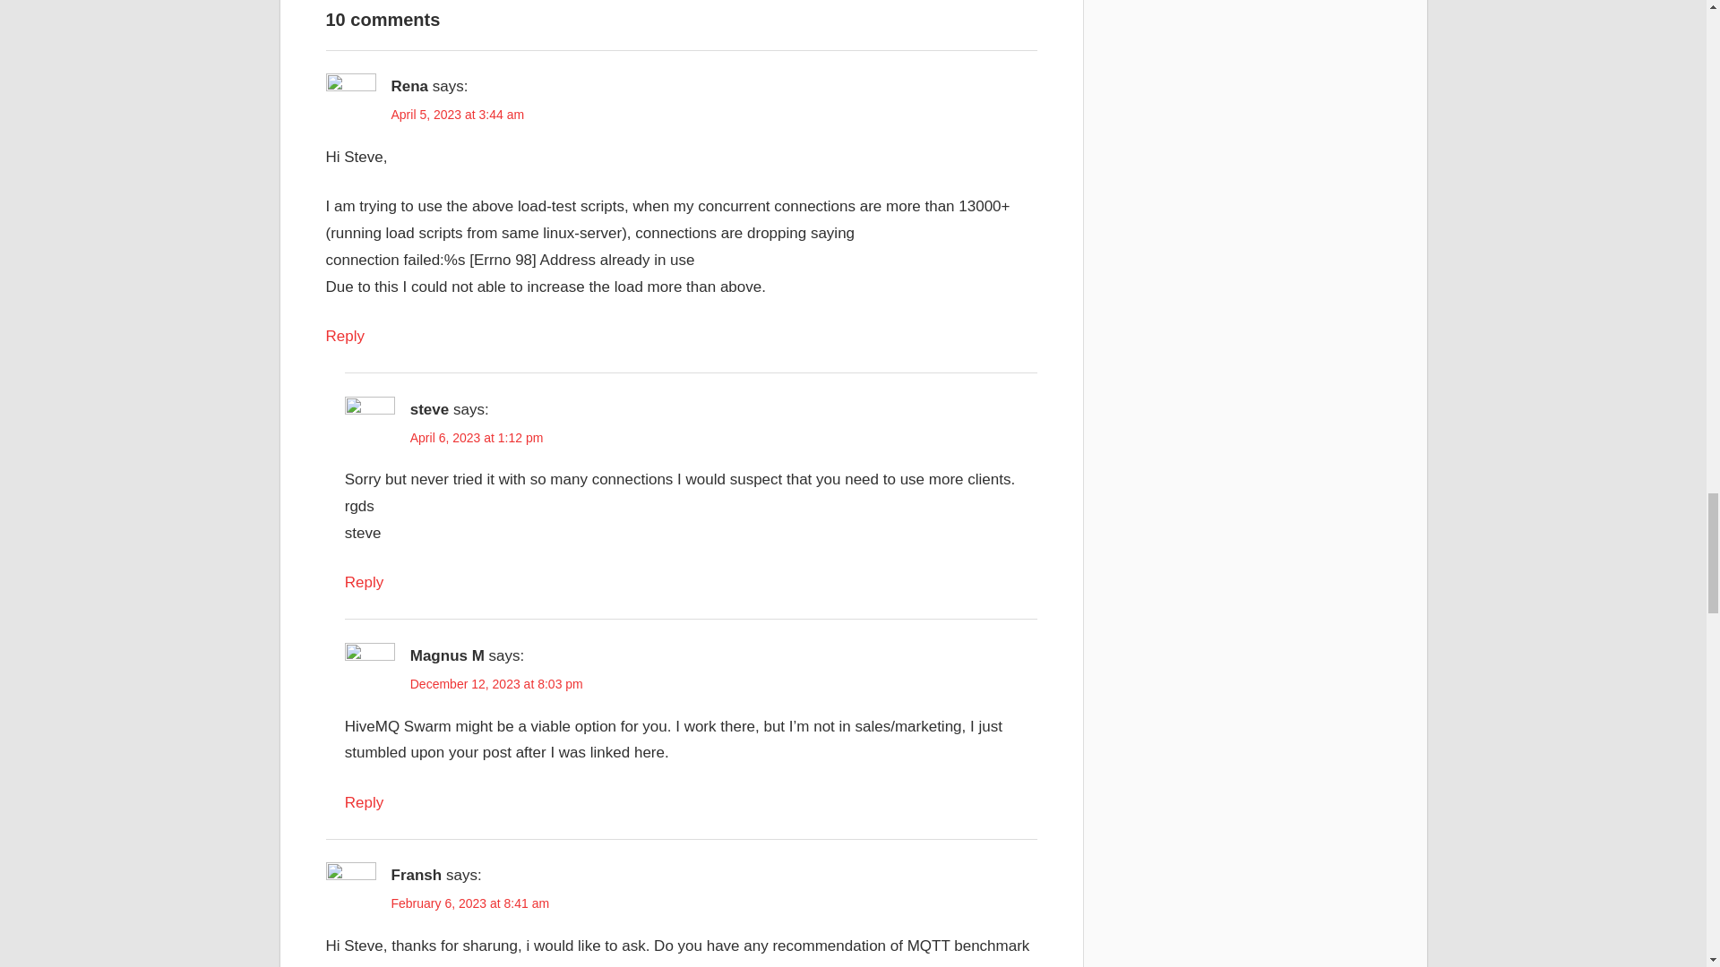 Image resolution: width=1720 pixels, height=967 pixels. What do you see at coordinates (364, 802) in the screenshot?
I see `Reply` at bounding box center [364, 802].